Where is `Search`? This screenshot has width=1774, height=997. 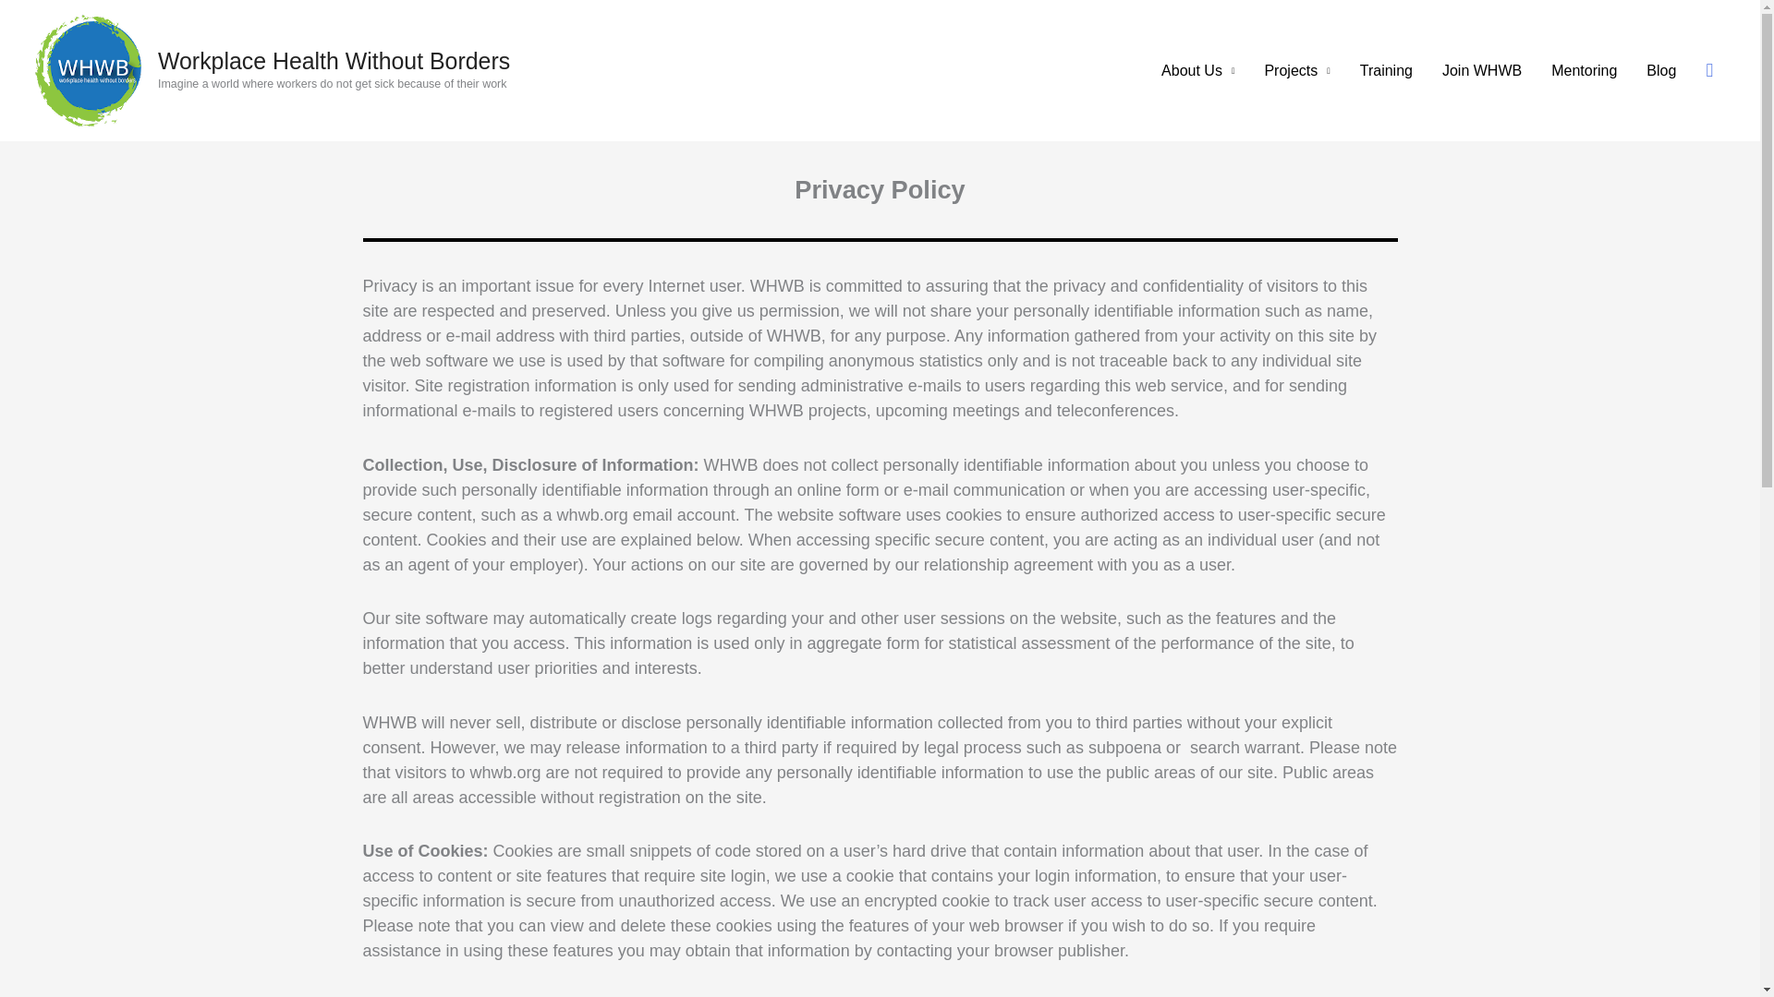
Search is located at coordinates (1709, 70).